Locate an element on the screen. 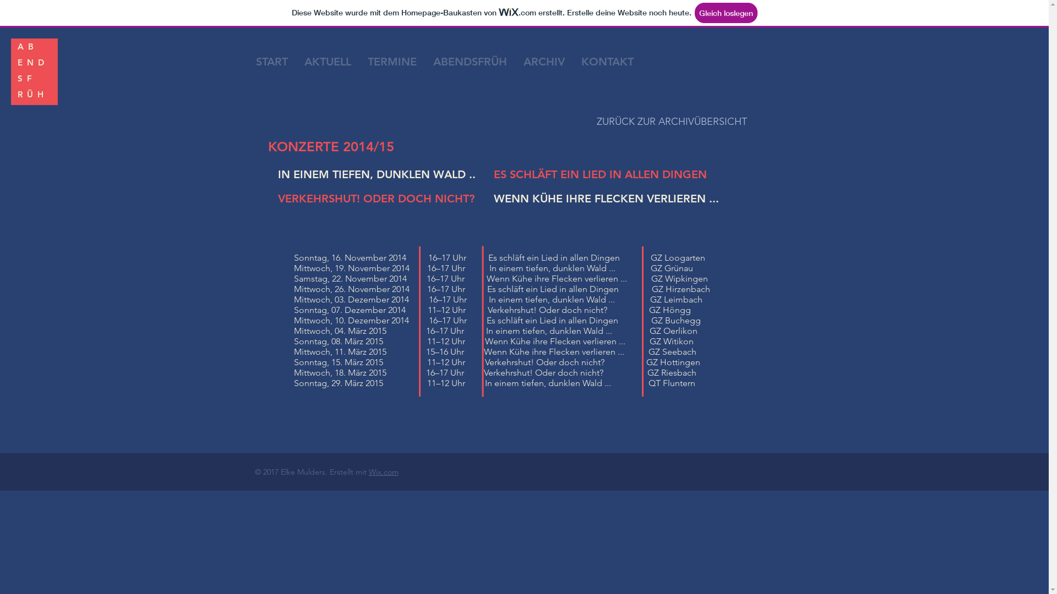  S  F is located at coordinates (25, 74).